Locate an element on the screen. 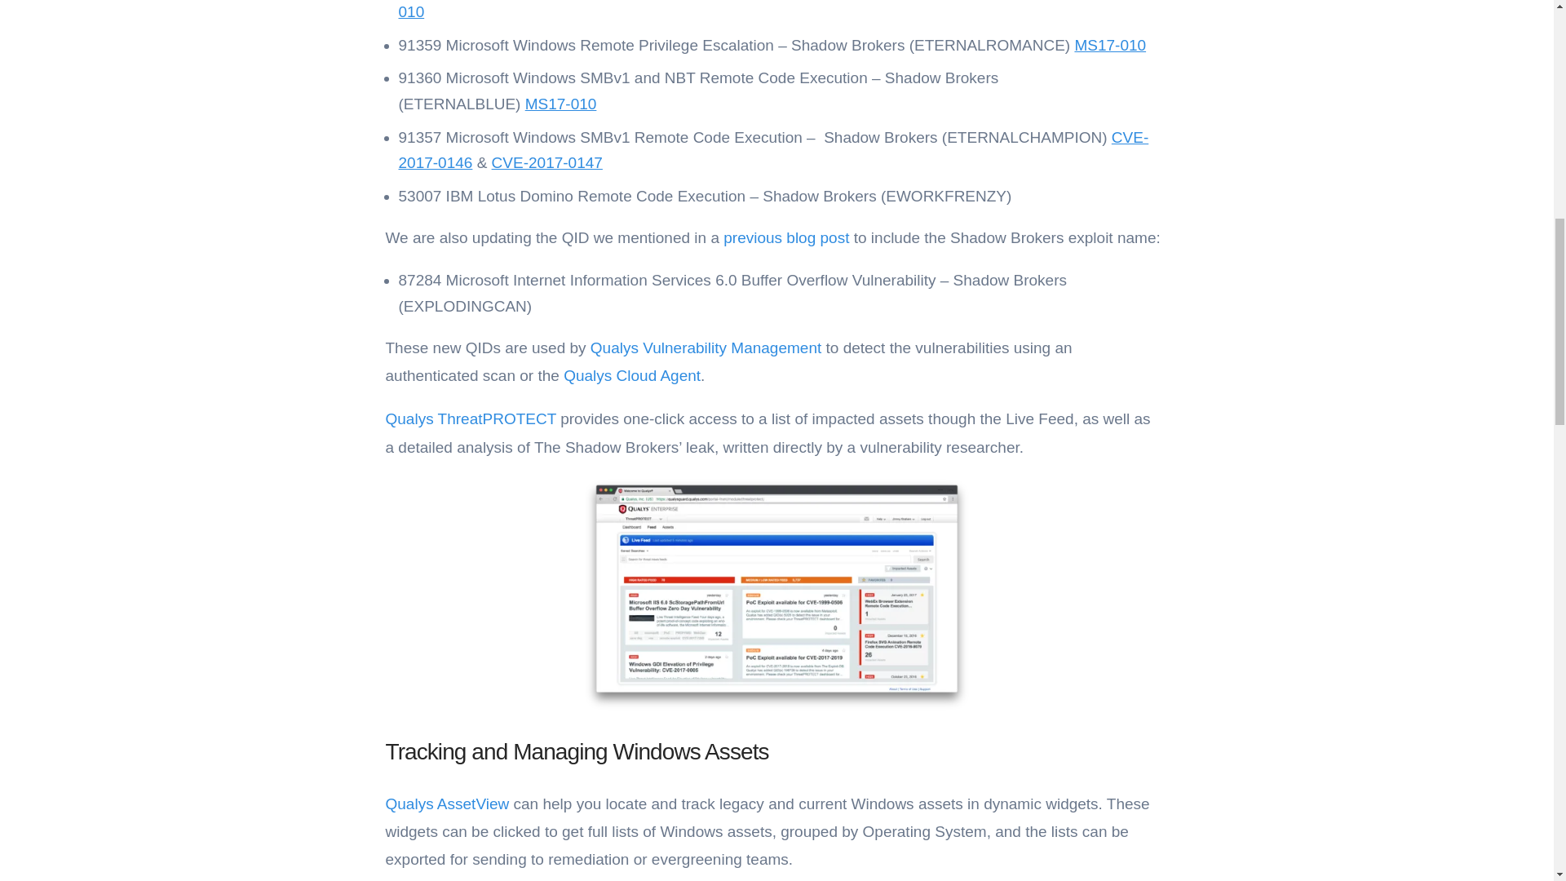 The image size is (1566, 881). Qualys AssetView is located at coordinates (447, 804).